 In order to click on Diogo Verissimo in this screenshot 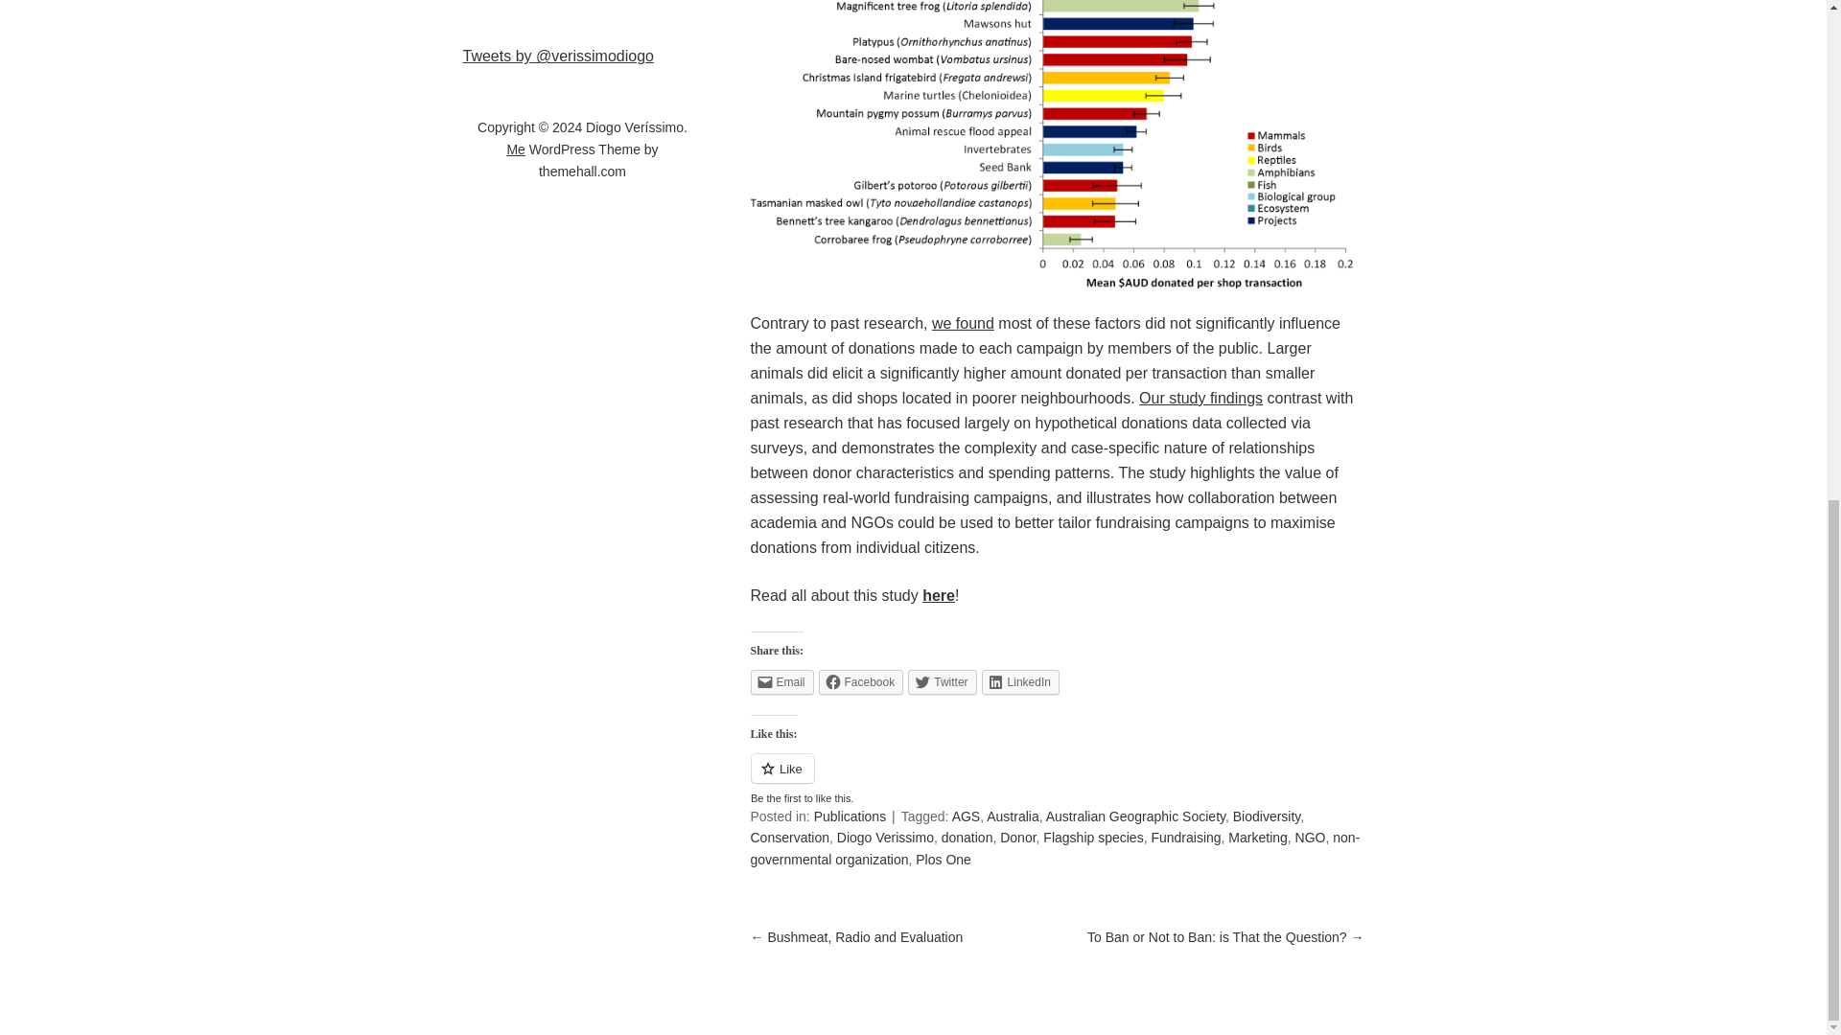, I will do `click(885, 838)`.